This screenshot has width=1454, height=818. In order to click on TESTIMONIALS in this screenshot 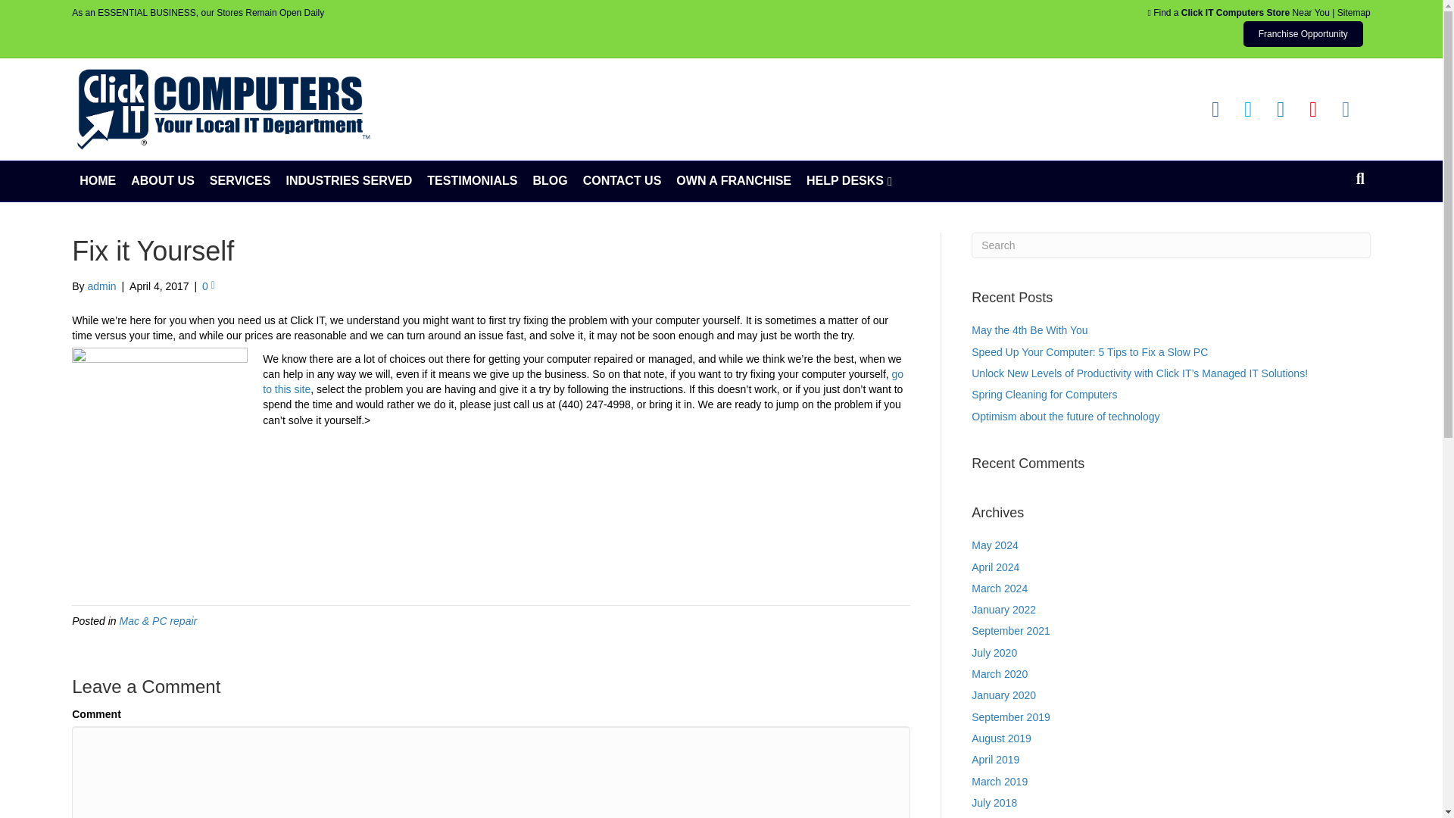, I will do `click(473, 180)`.